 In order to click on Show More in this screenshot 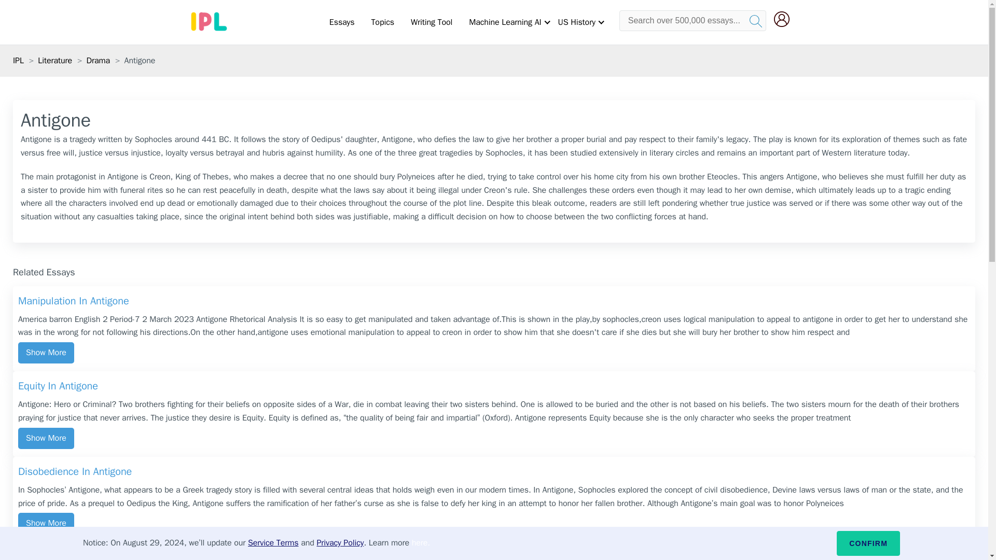, I will do `click(46, 439)`.